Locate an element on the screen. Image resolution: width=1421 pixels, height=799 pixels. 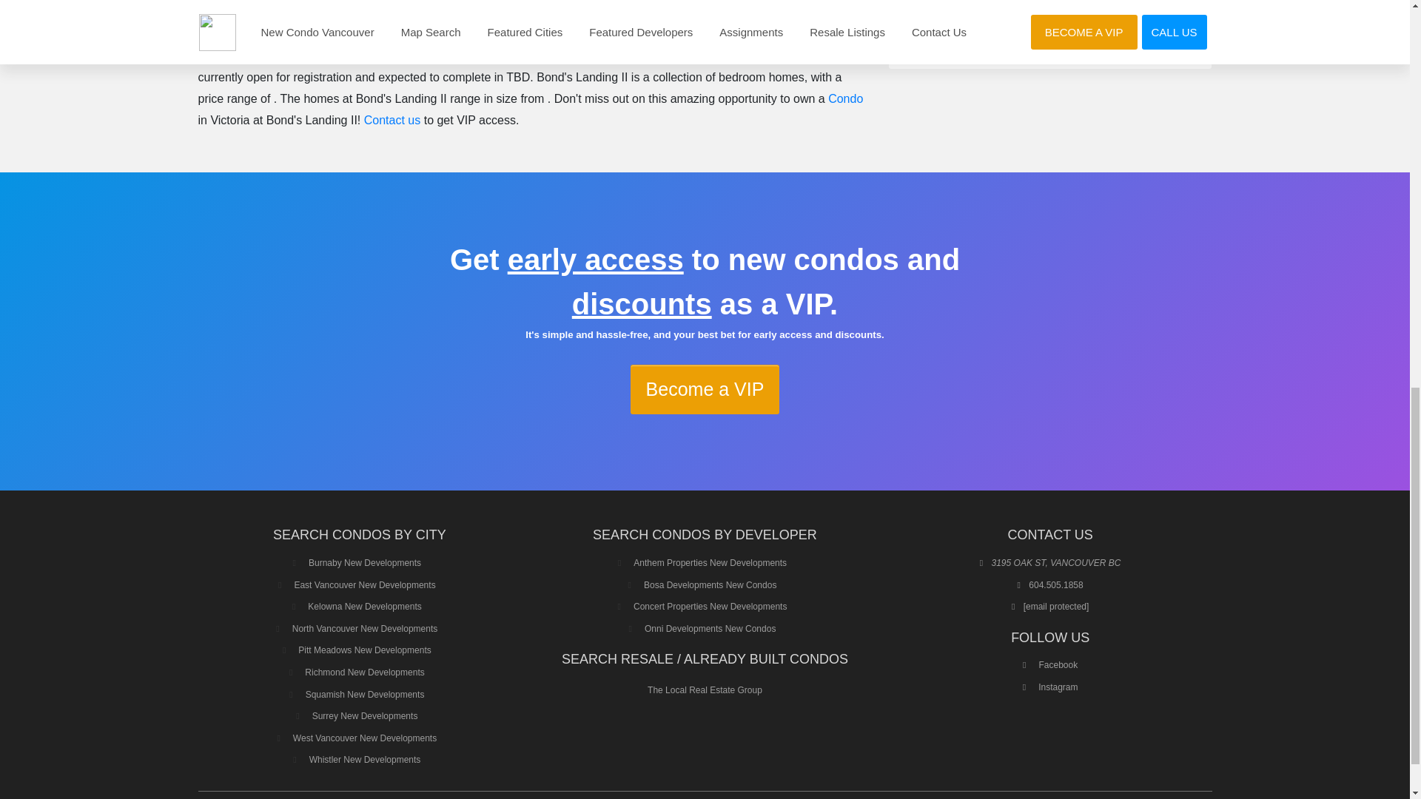
Onni Developments New Condos is located at coordinates (710, 629).